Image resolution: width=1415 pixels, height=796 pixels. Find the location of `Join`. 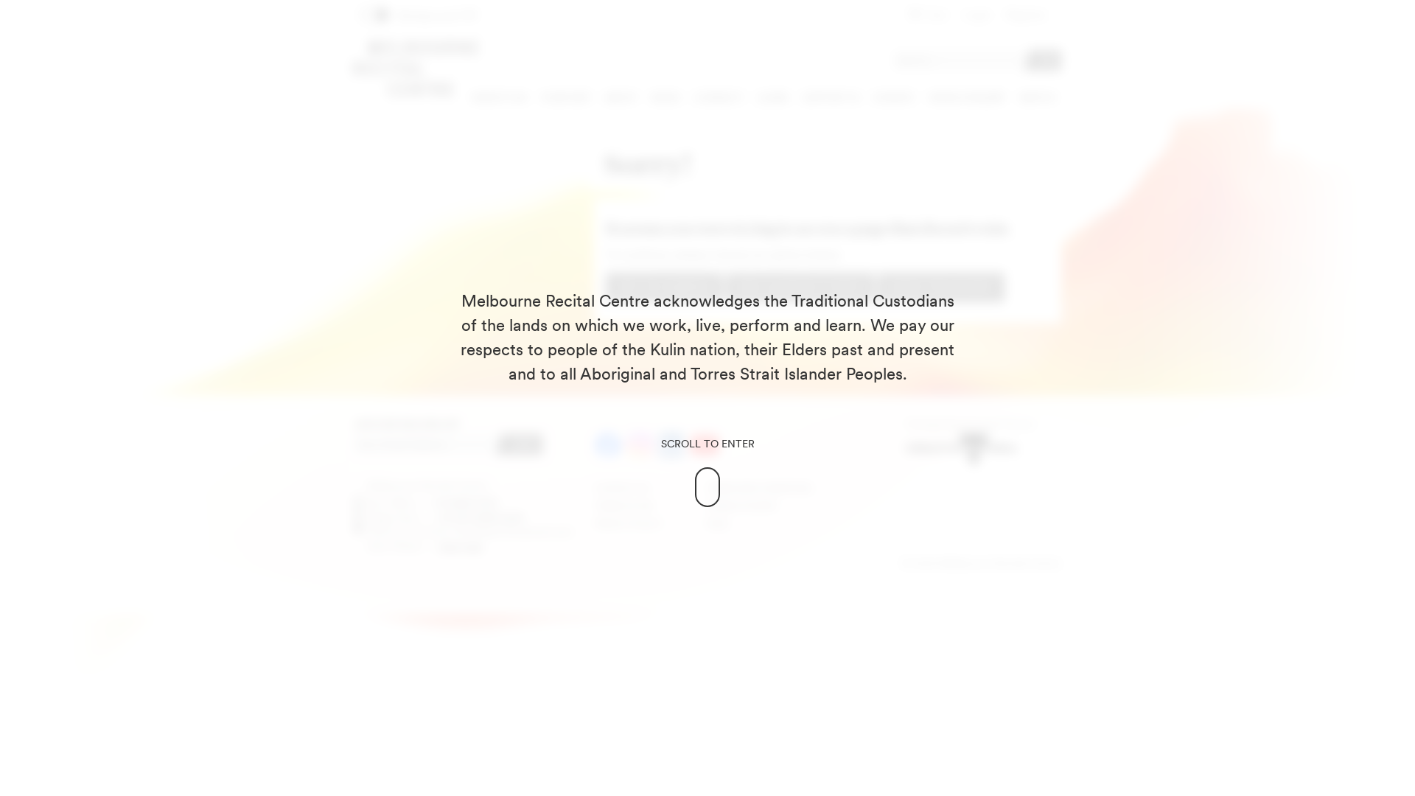

Join is located at coordinates (522, 444).